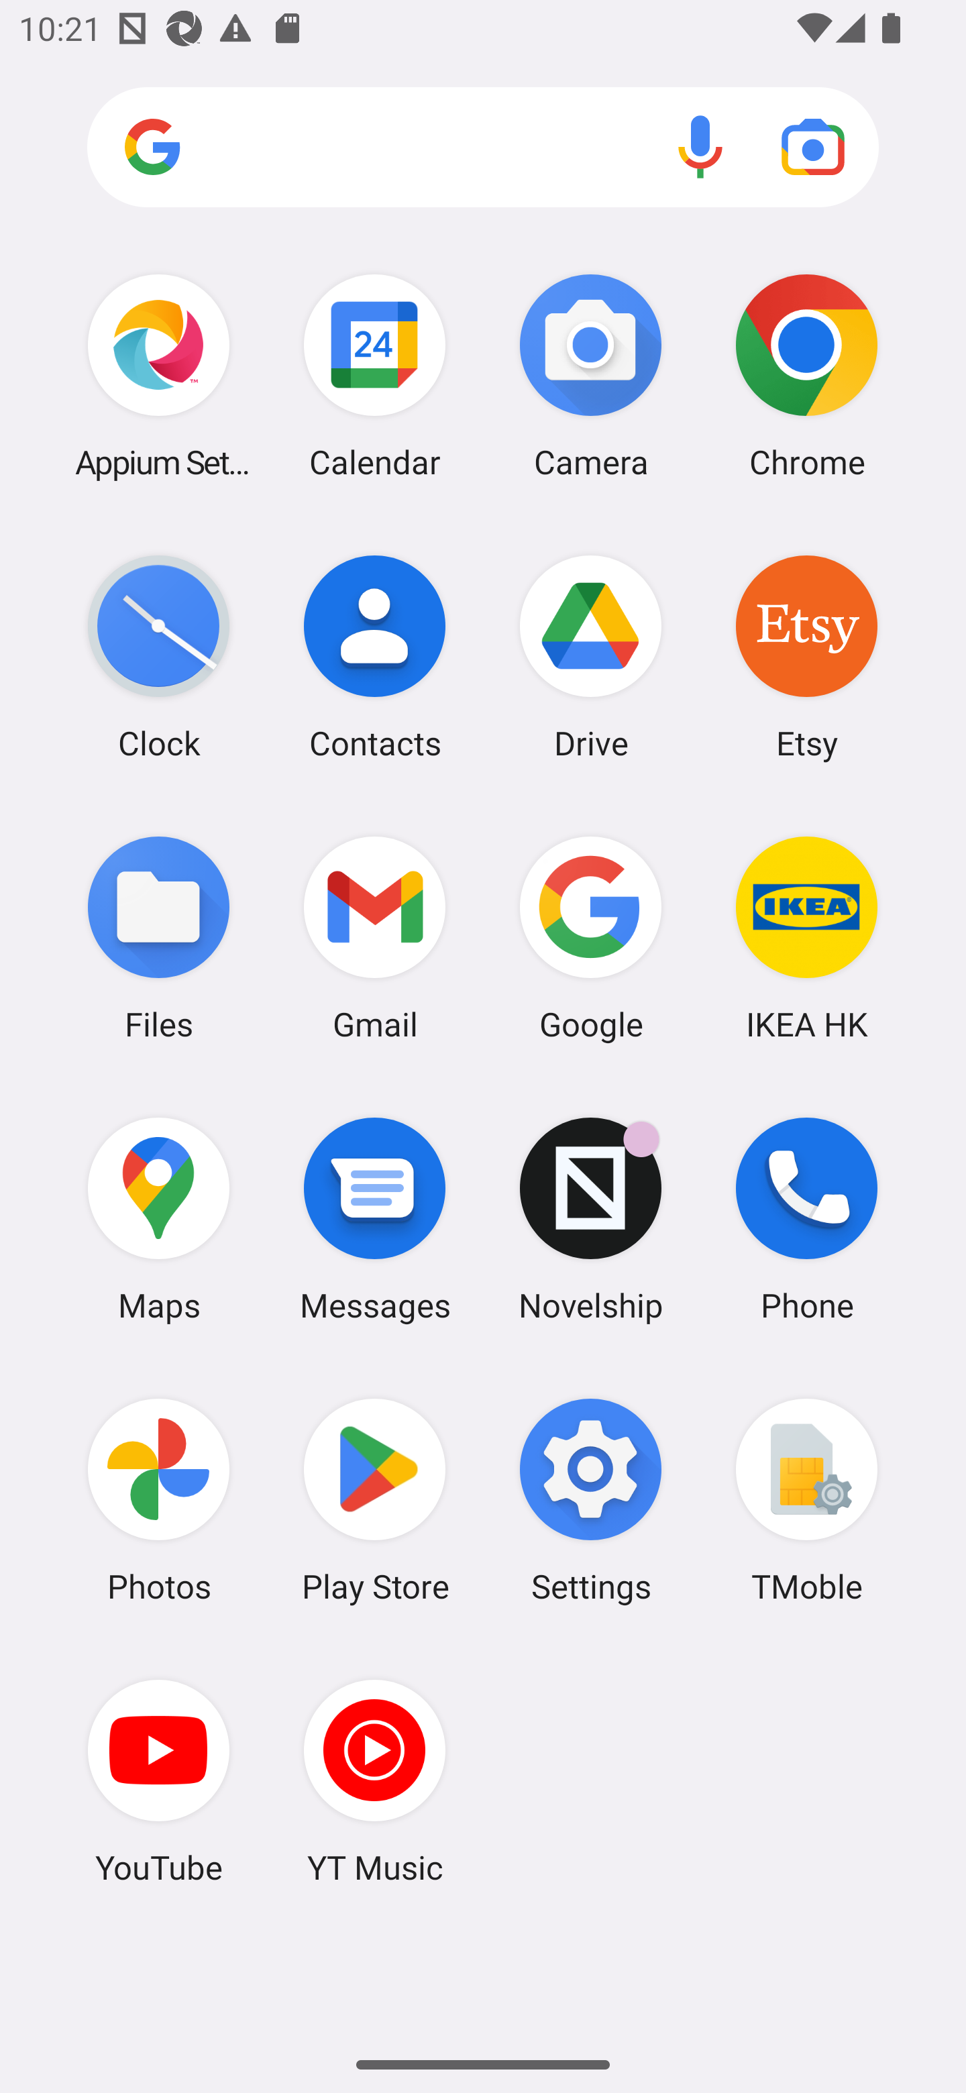 The height and width of the screenshot is (2093, 966). What do you see at coordinates (591, 937) in the screenshot?
I see `Google` at bounding box center [591, 937].